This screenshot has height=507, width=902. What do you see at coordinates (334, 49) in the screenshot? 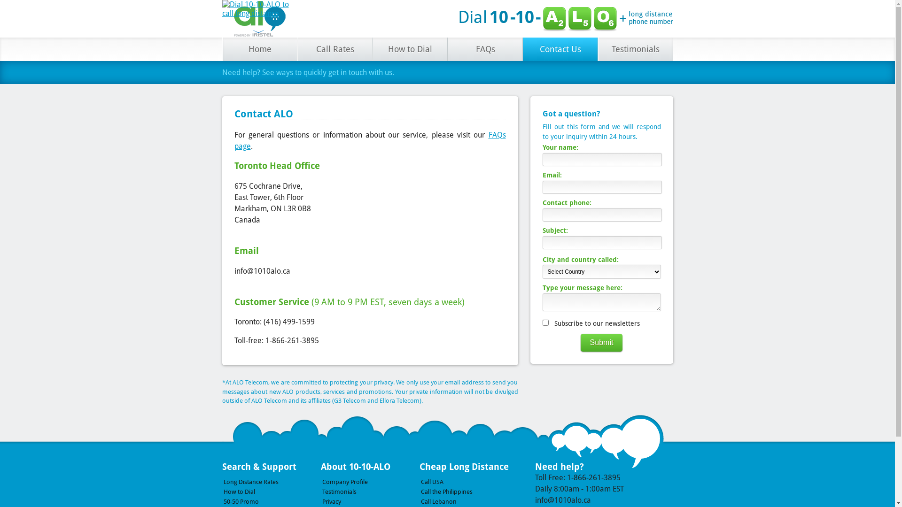
I see `Call Rates` at bounding box center [334, 49].